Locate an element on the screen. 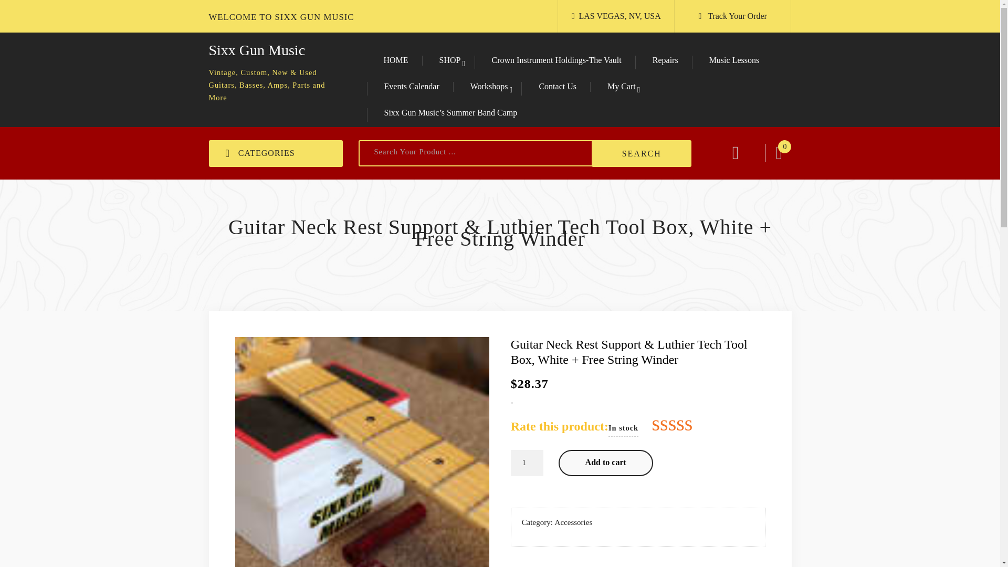 The height and width of the screenshot is (567, 1008). My Cart is located at coordinates (622, 86).